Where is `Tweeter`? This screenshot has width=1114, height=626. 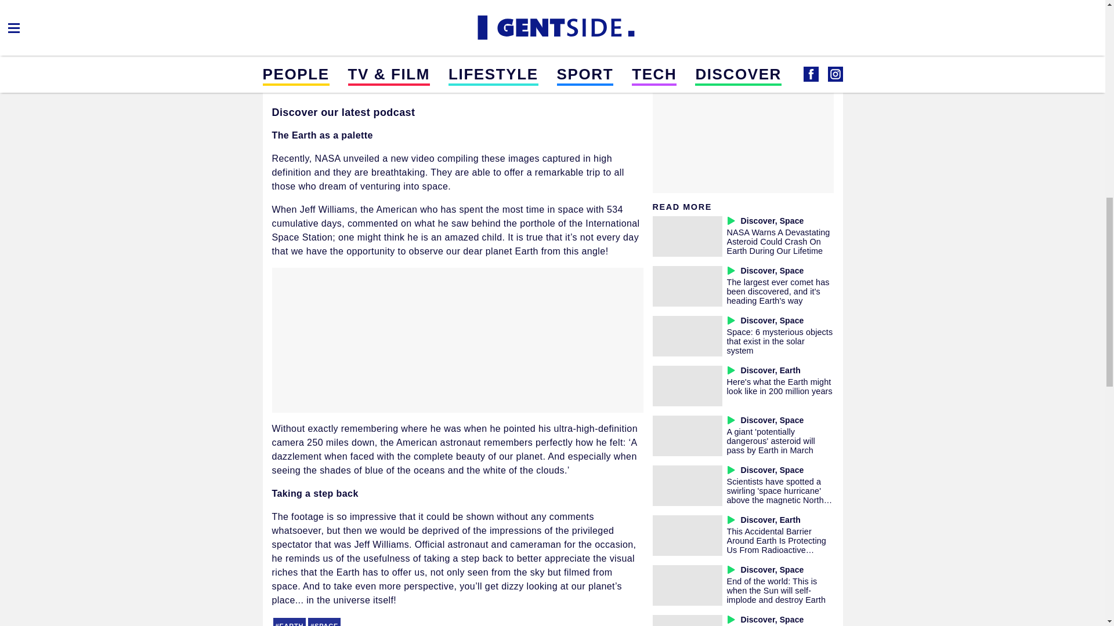 Tweeter is located at coordinates (374, 9).